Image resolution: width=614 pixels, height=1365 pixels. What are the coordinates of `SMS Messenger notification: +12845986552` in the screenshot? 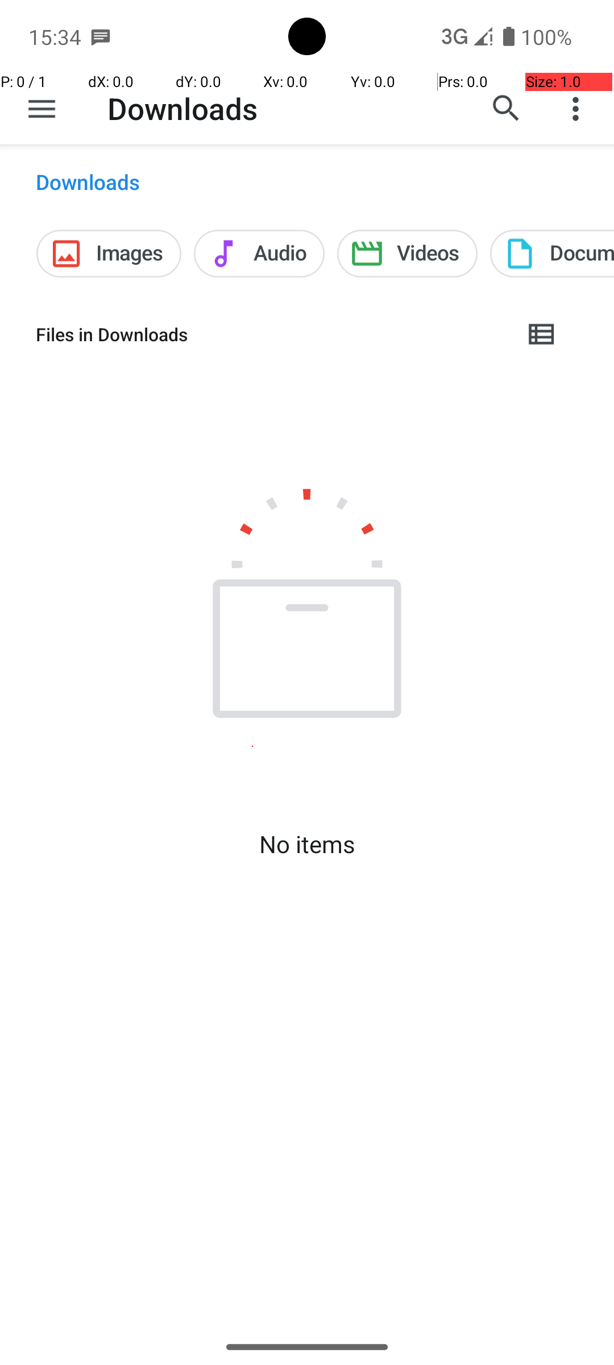 It's located at (101, 36).